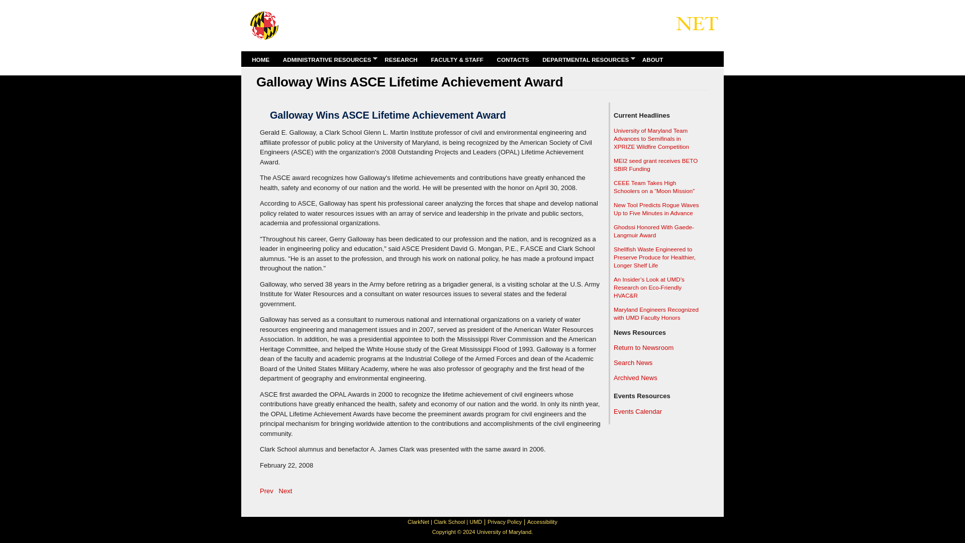 The height and width of the screenshot is (543, 965). What do you see at coordinates (656, 208) in the screenshot?
I see `New Tool Predicts Rogue Waves Up to Five Minutes in Advance` at bounding box center [656, 208].